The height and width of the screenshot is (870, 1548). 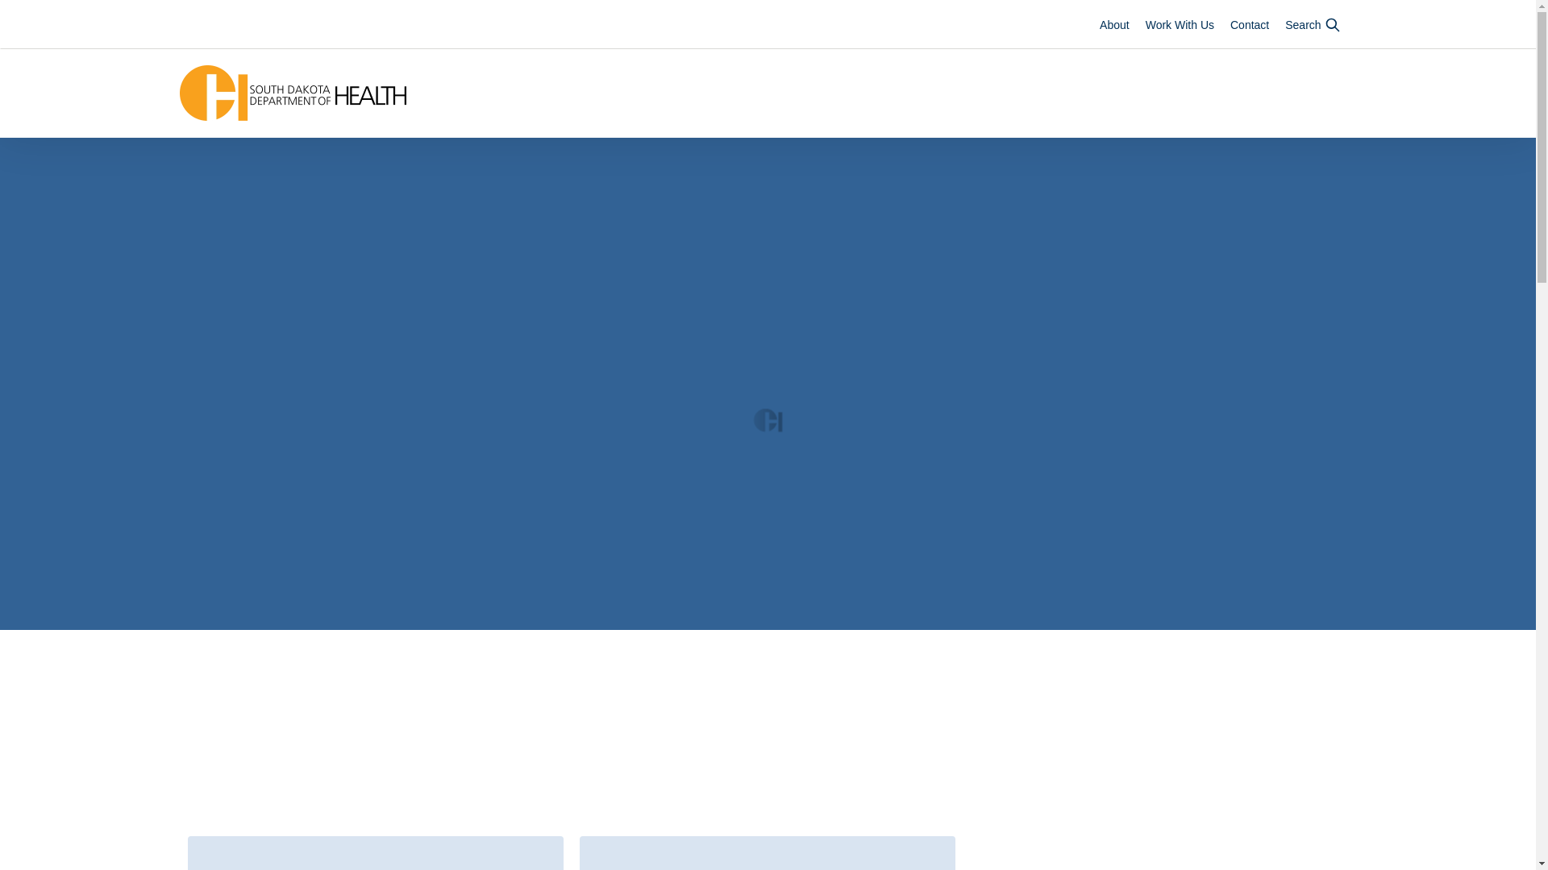 What do you see at coordinates (1114, 24) in the screenshot?
I see `About` at bounding box center [1114, 24].